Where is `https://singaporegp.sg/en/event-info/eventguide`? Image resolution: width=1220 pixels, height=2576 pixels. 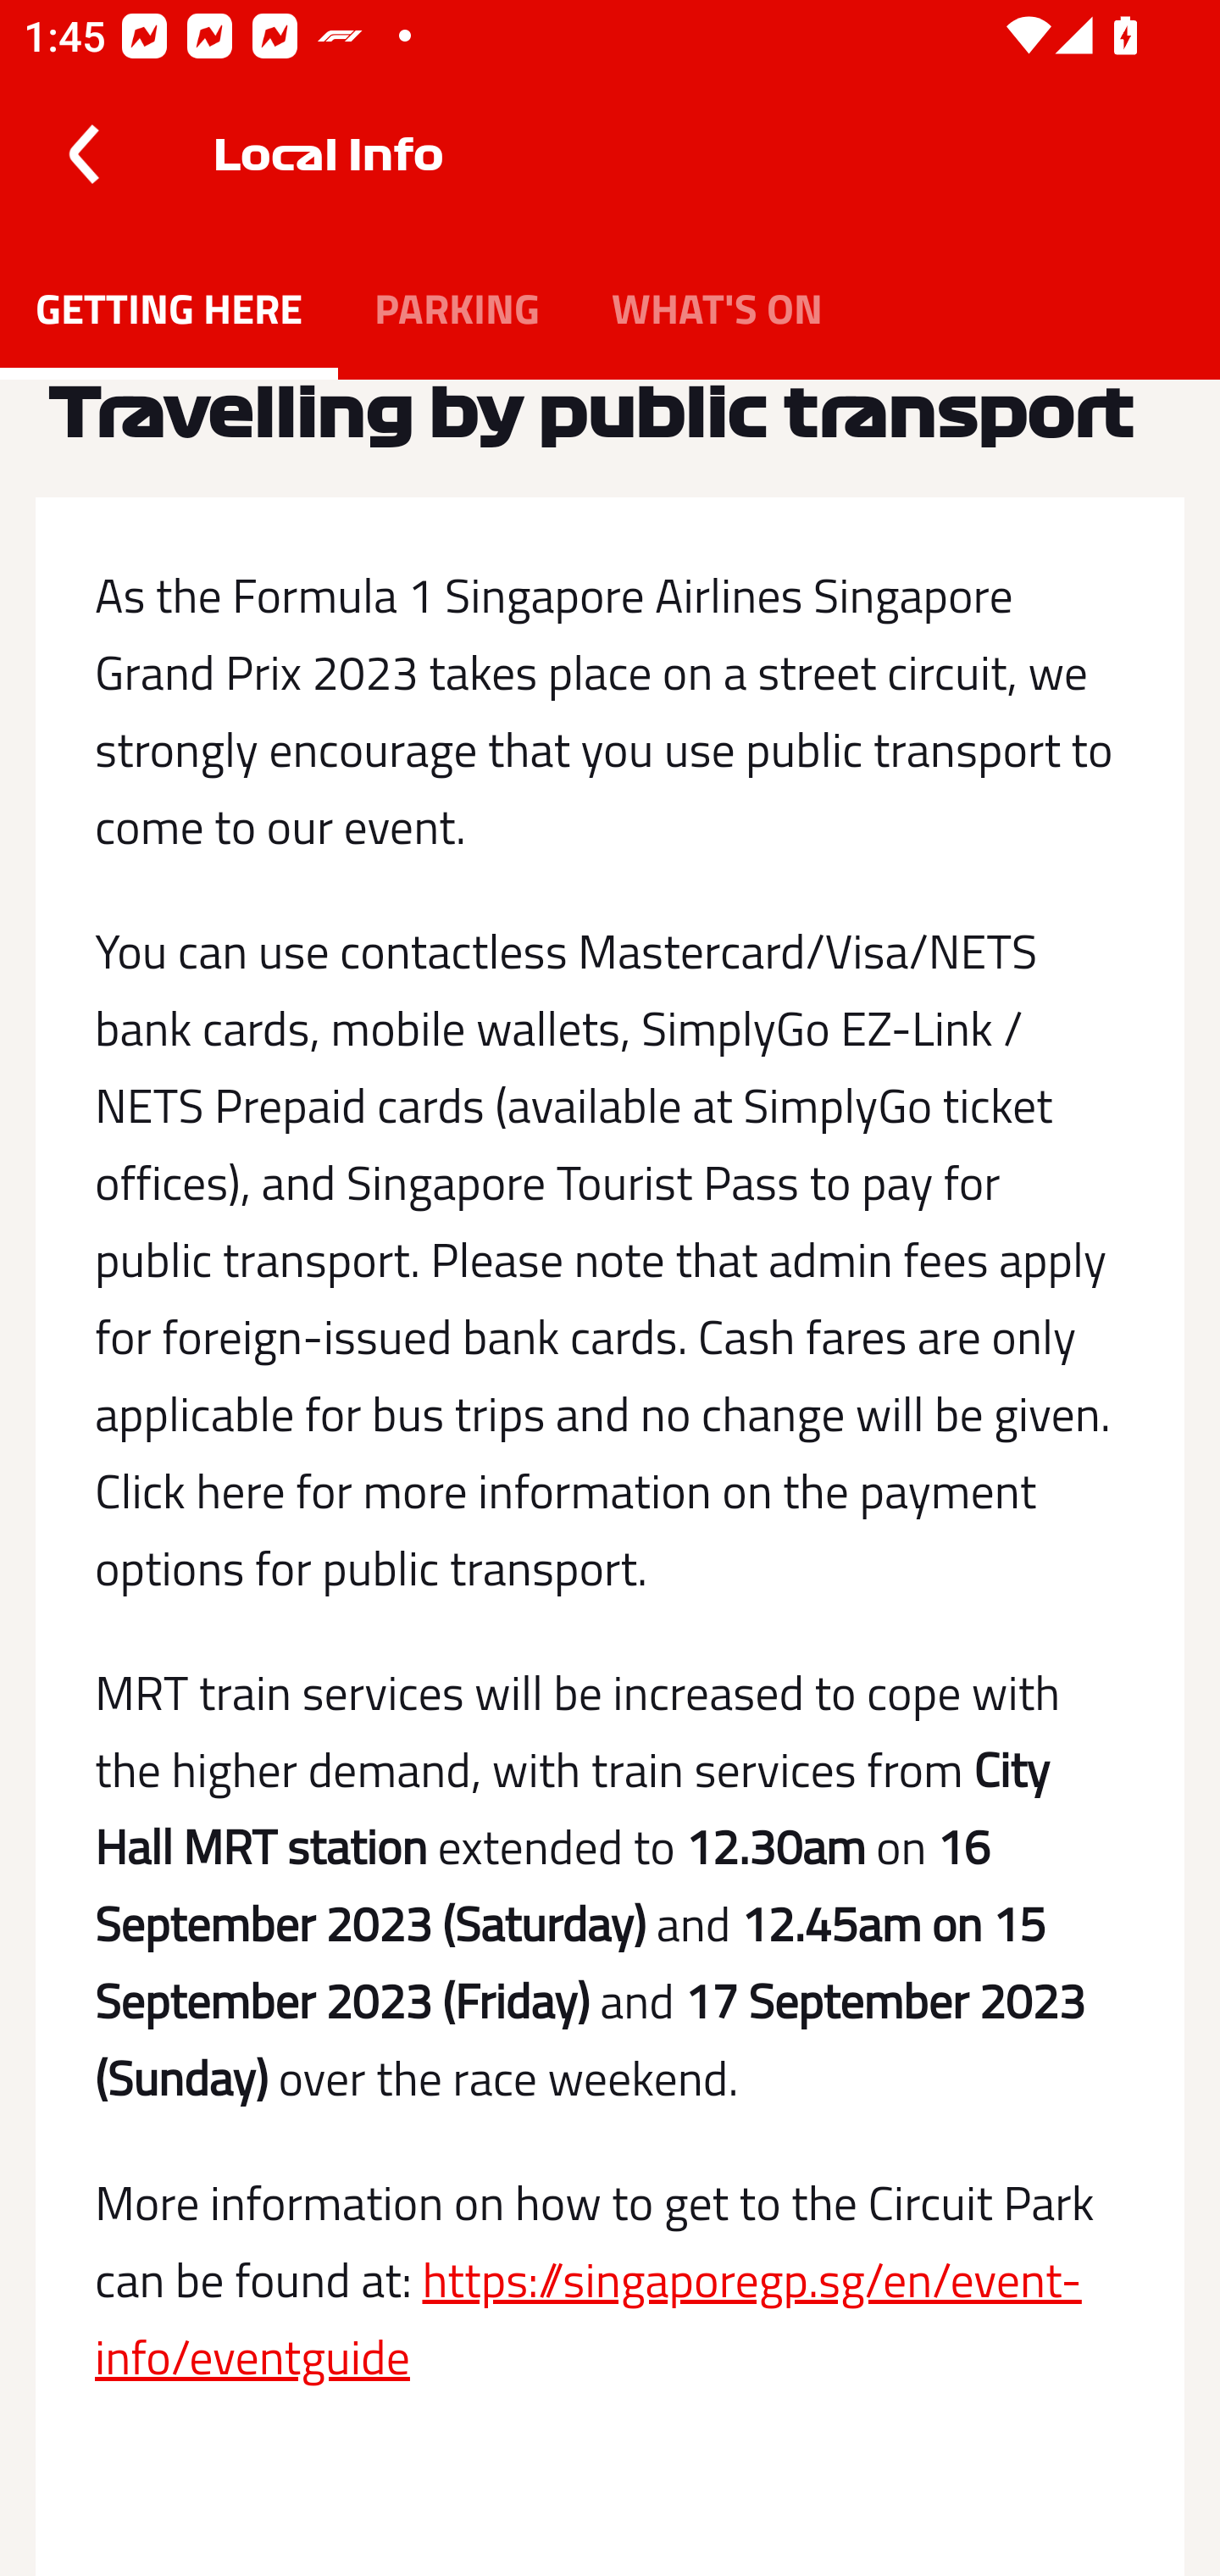
https://singaporegp.sg/en/event-info/eventguide is located at coordinates (588, 2318).